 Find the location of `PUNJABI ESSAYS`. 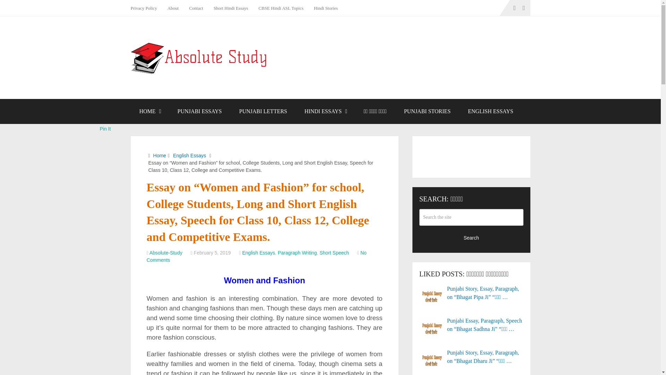

PUNJABI ESSAYS is located at coordinates (200, 111).